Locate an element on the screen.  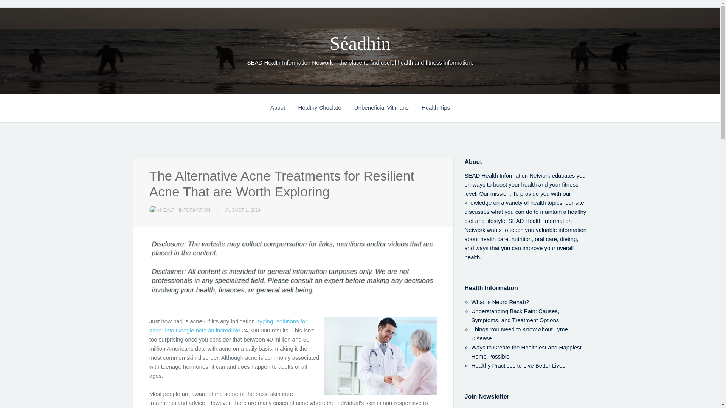
Healthy Practices to Live Better Lives is located at coordinates (518, 366).